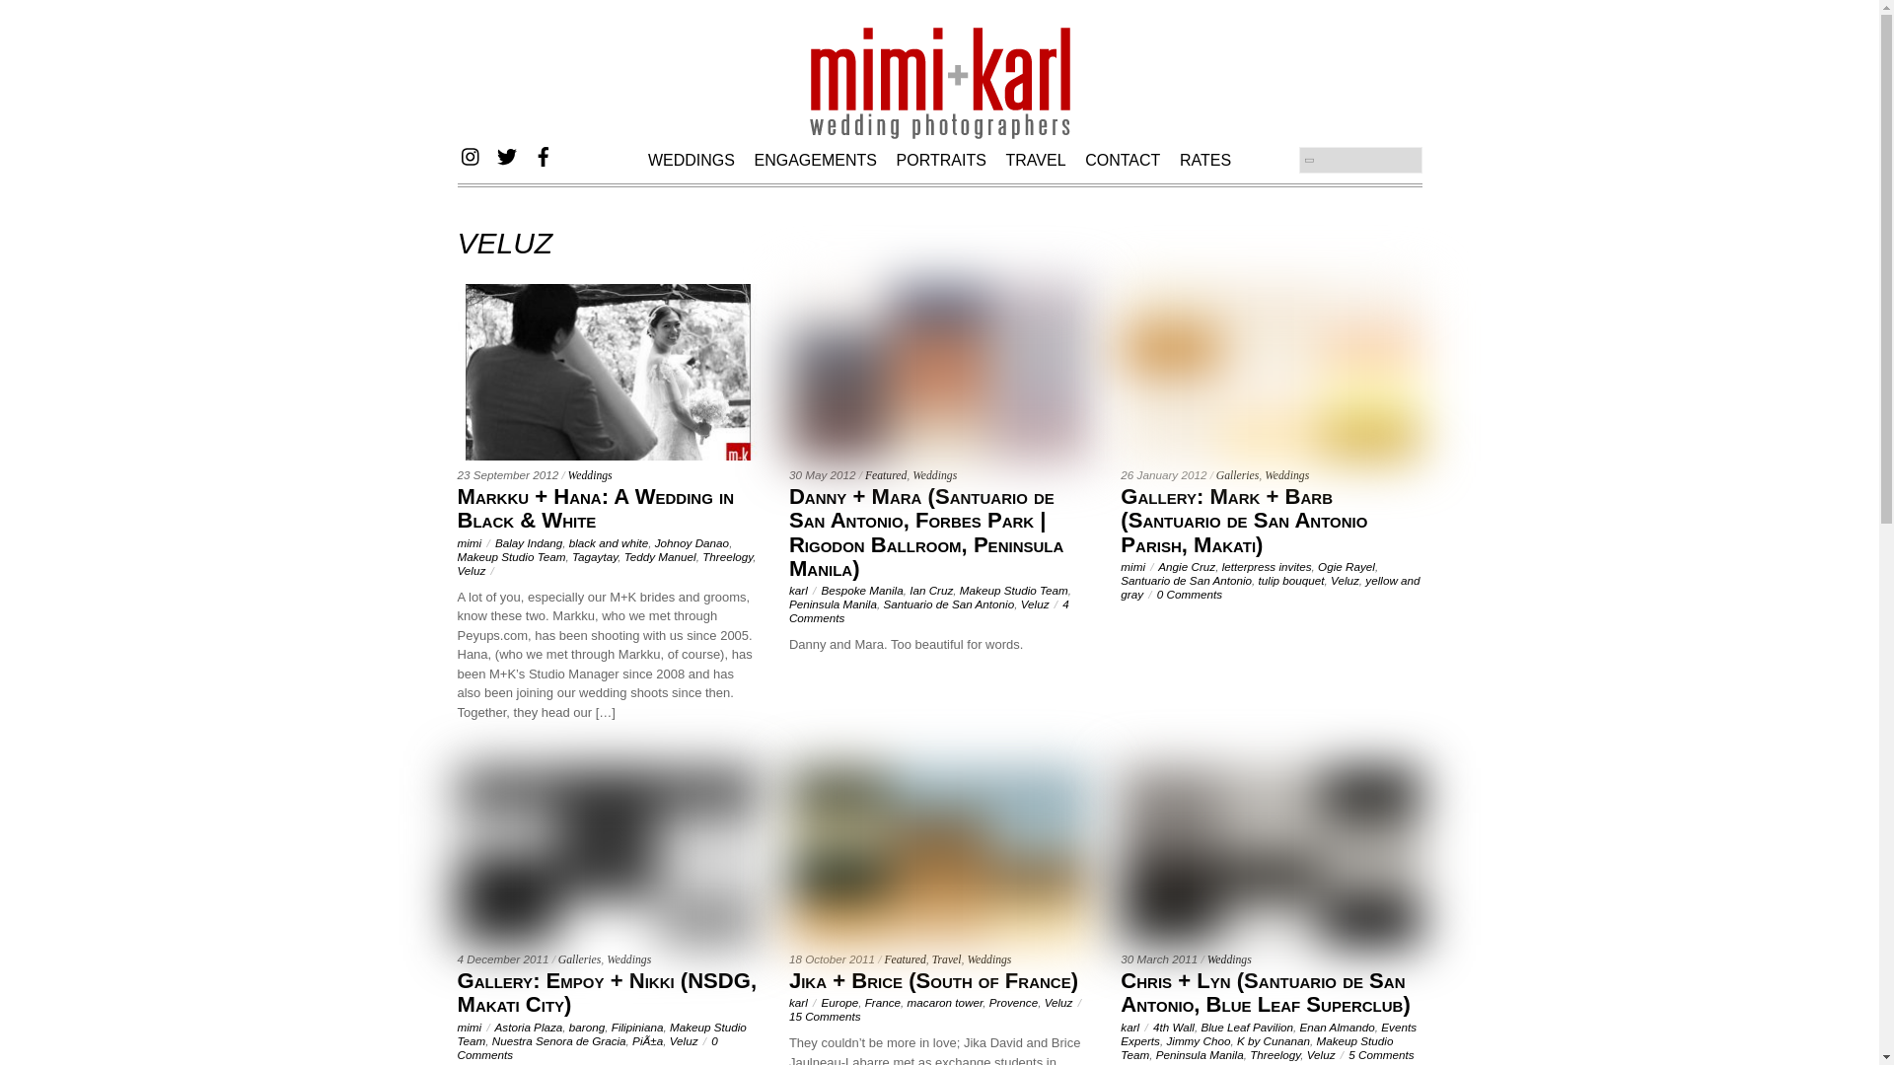  Describe the element at coordinates (886, 475) in the screenshot. I see `Featured` at that location.